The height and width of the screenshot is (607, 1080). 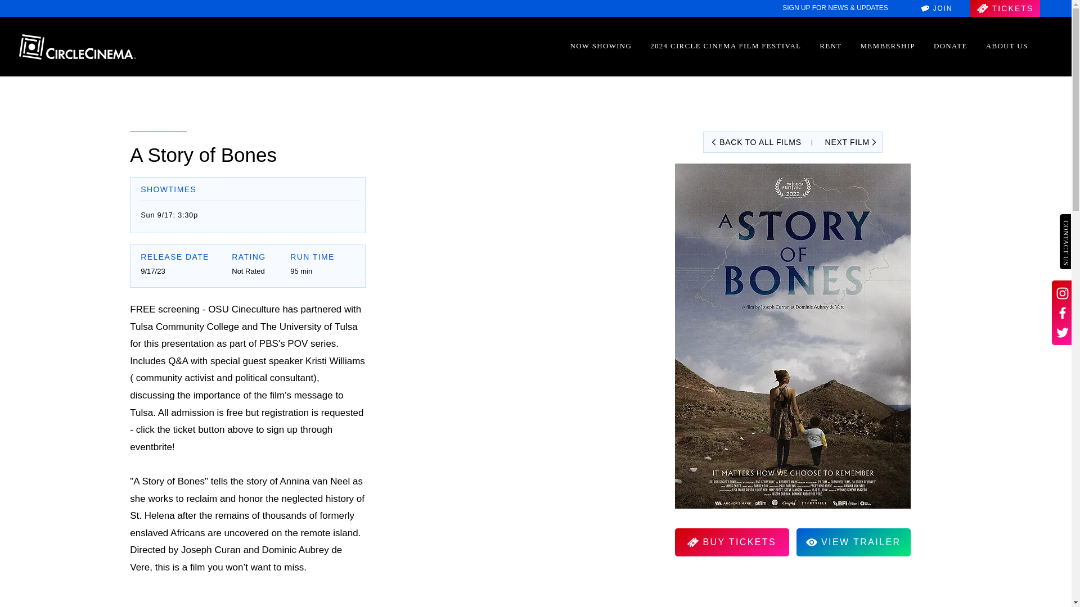 I want to click on JOIN, so click(x=936, y=8).